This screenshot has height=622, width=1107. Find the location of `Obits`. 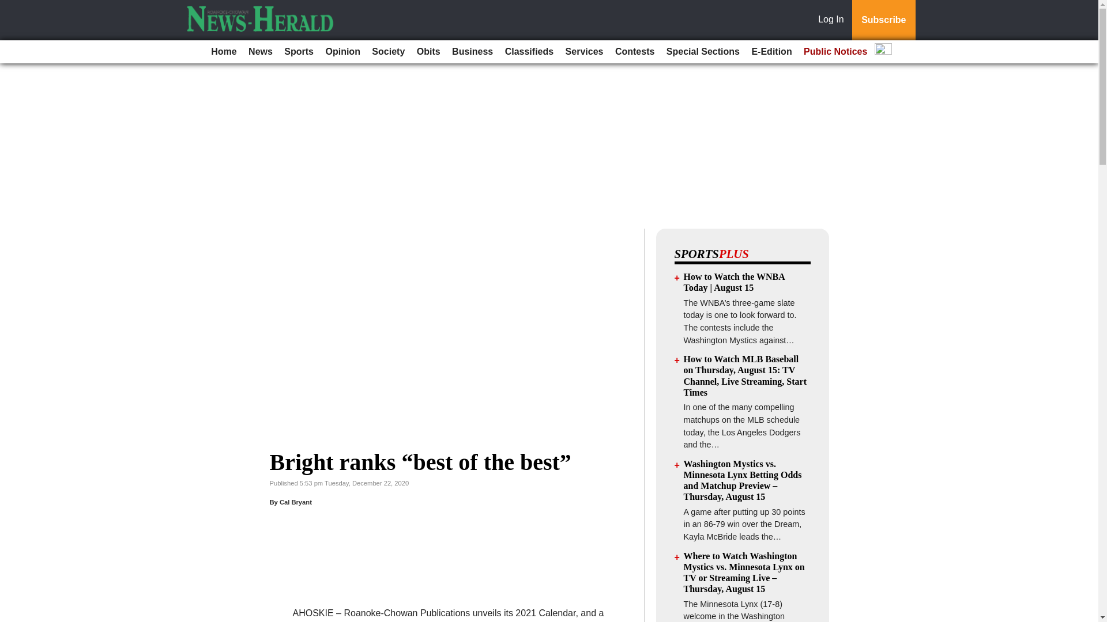

Obits is located at coordinates (428, 52).